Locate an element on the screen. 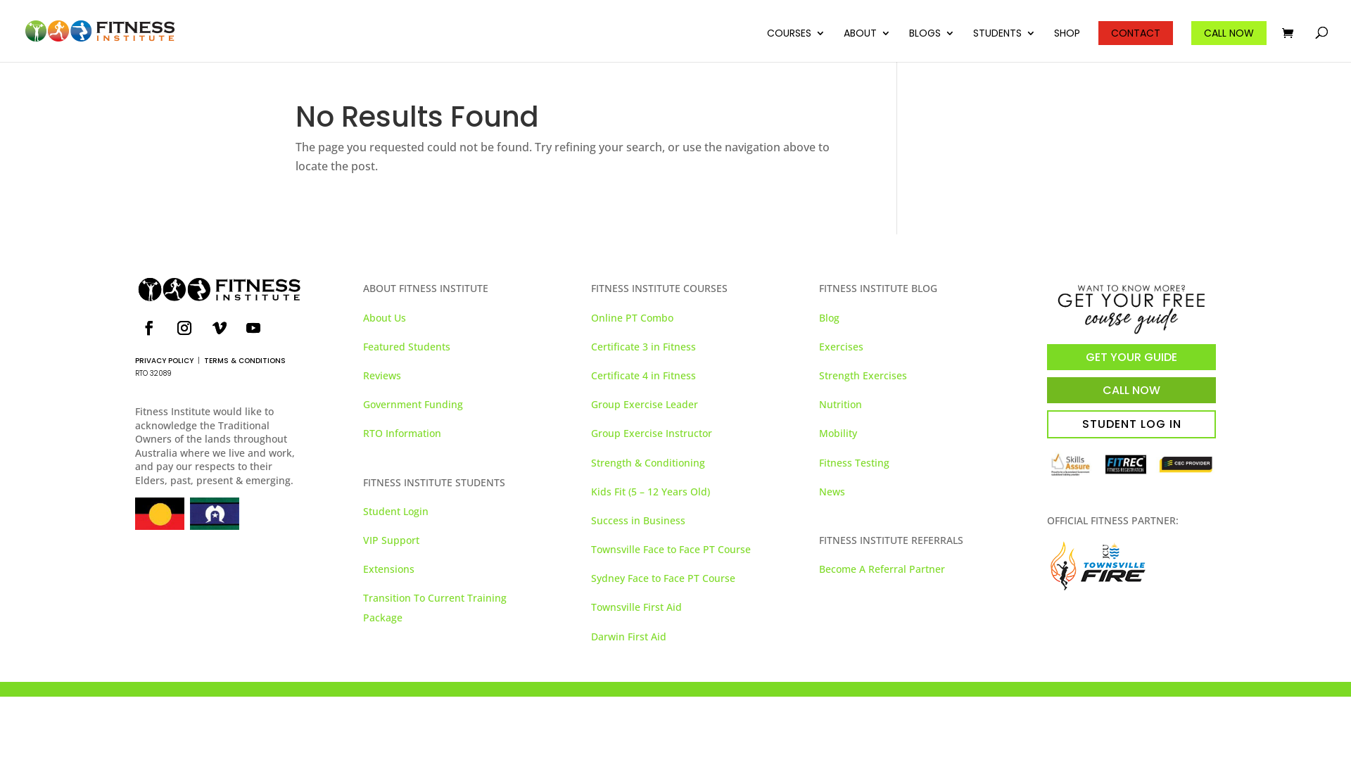  Nutrition is located at coordinates (840, 404).